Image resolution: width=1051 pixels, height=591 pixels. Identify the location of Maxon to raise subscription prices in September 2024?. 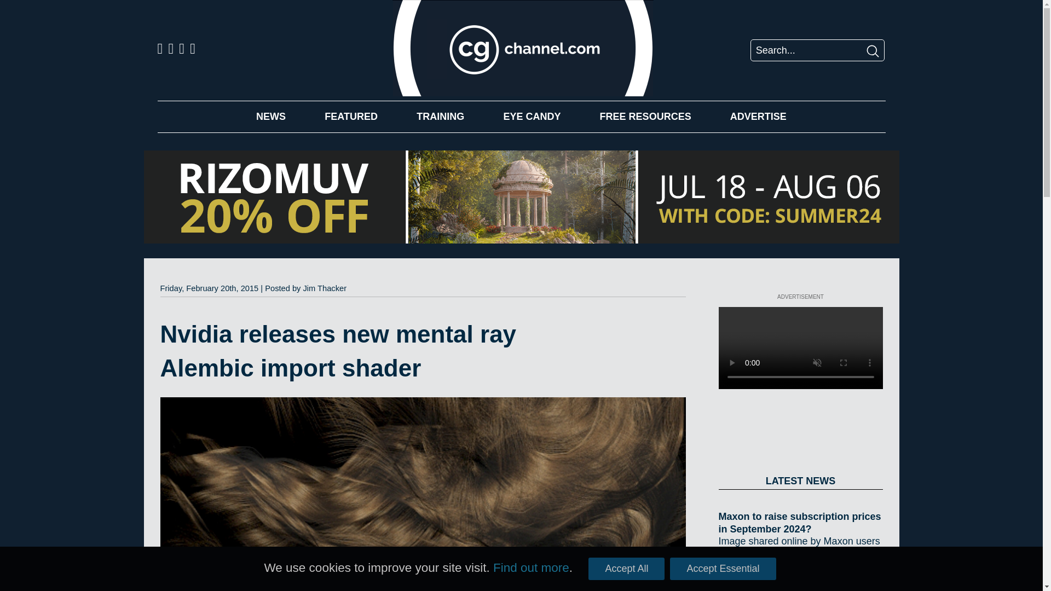
(800, 523).